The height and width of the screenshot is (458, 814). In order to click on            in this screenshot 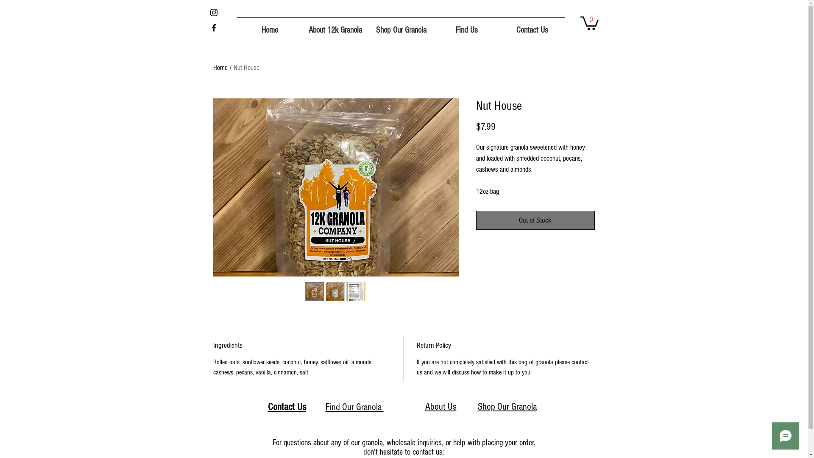, I will do `click(467, 407)`.